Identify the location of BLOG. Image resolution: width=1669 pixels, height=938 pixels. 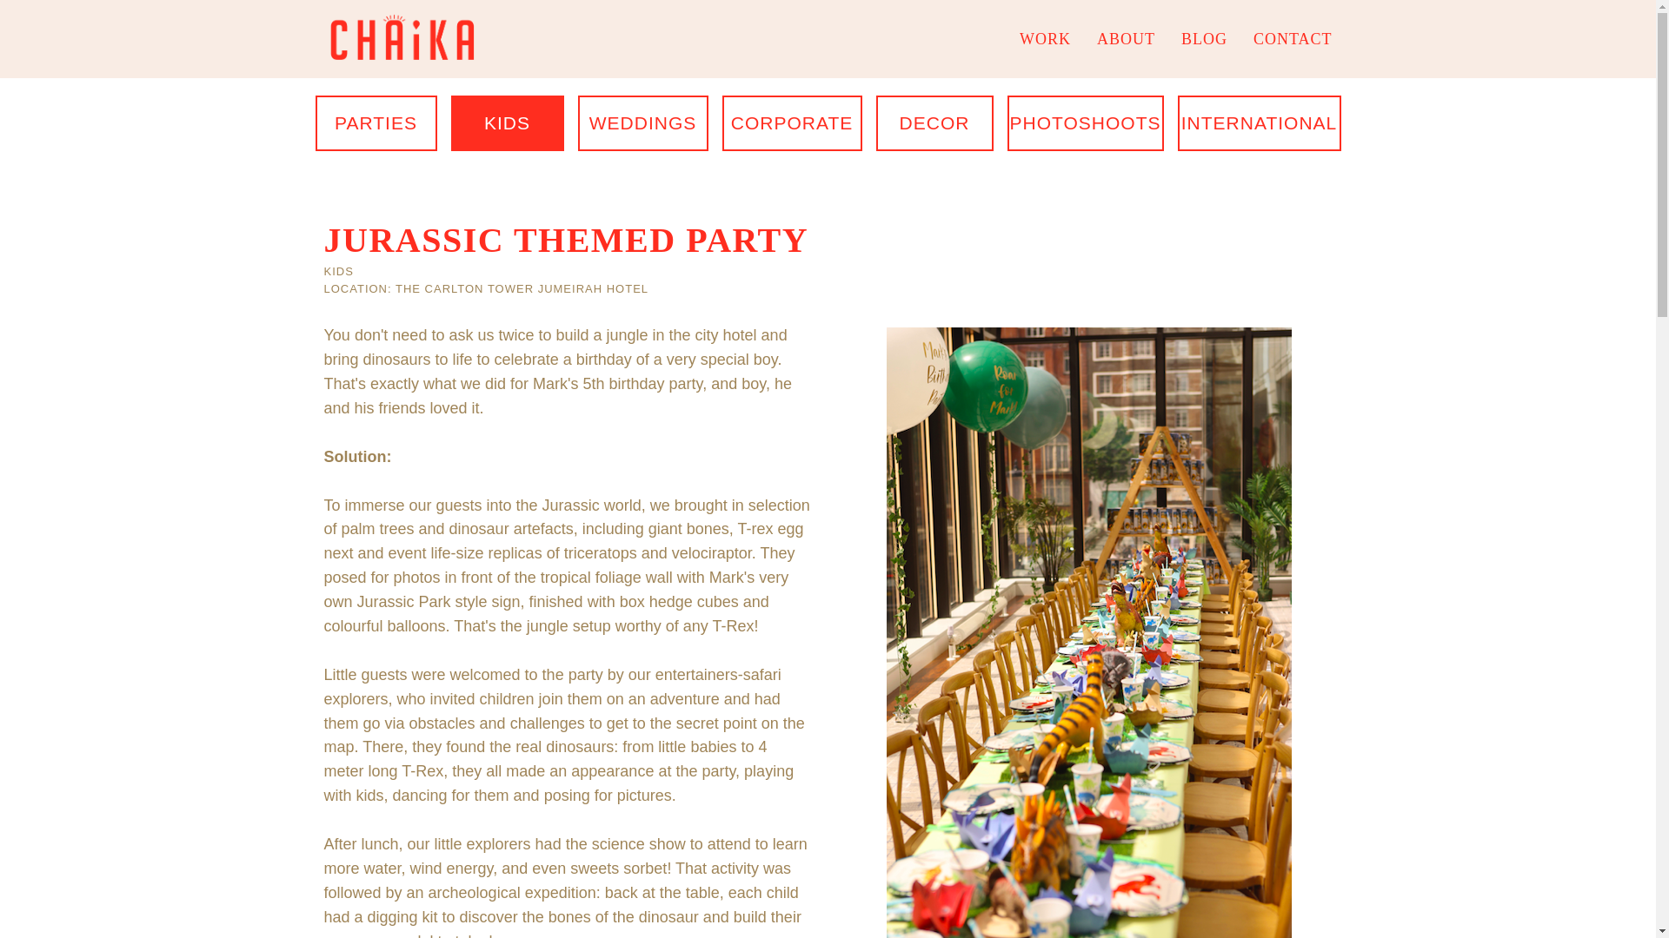
(1204, 38).